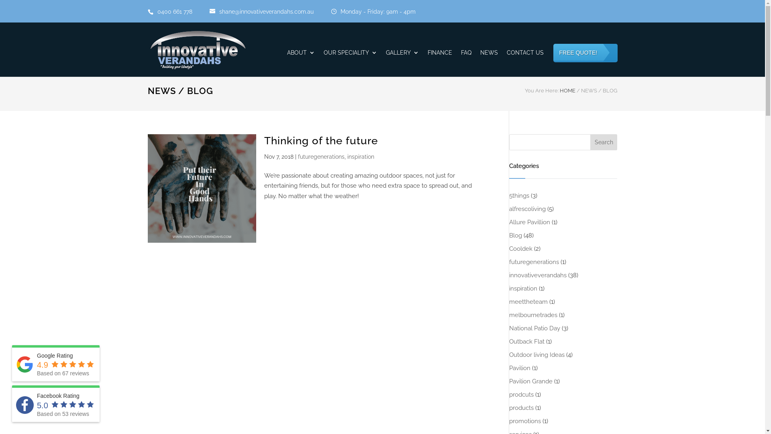 The width and height of the screenshot is (771, 434). Describe the element at coordinates (533, 315) in the screenshot. I see `melbournetrades` at that location.